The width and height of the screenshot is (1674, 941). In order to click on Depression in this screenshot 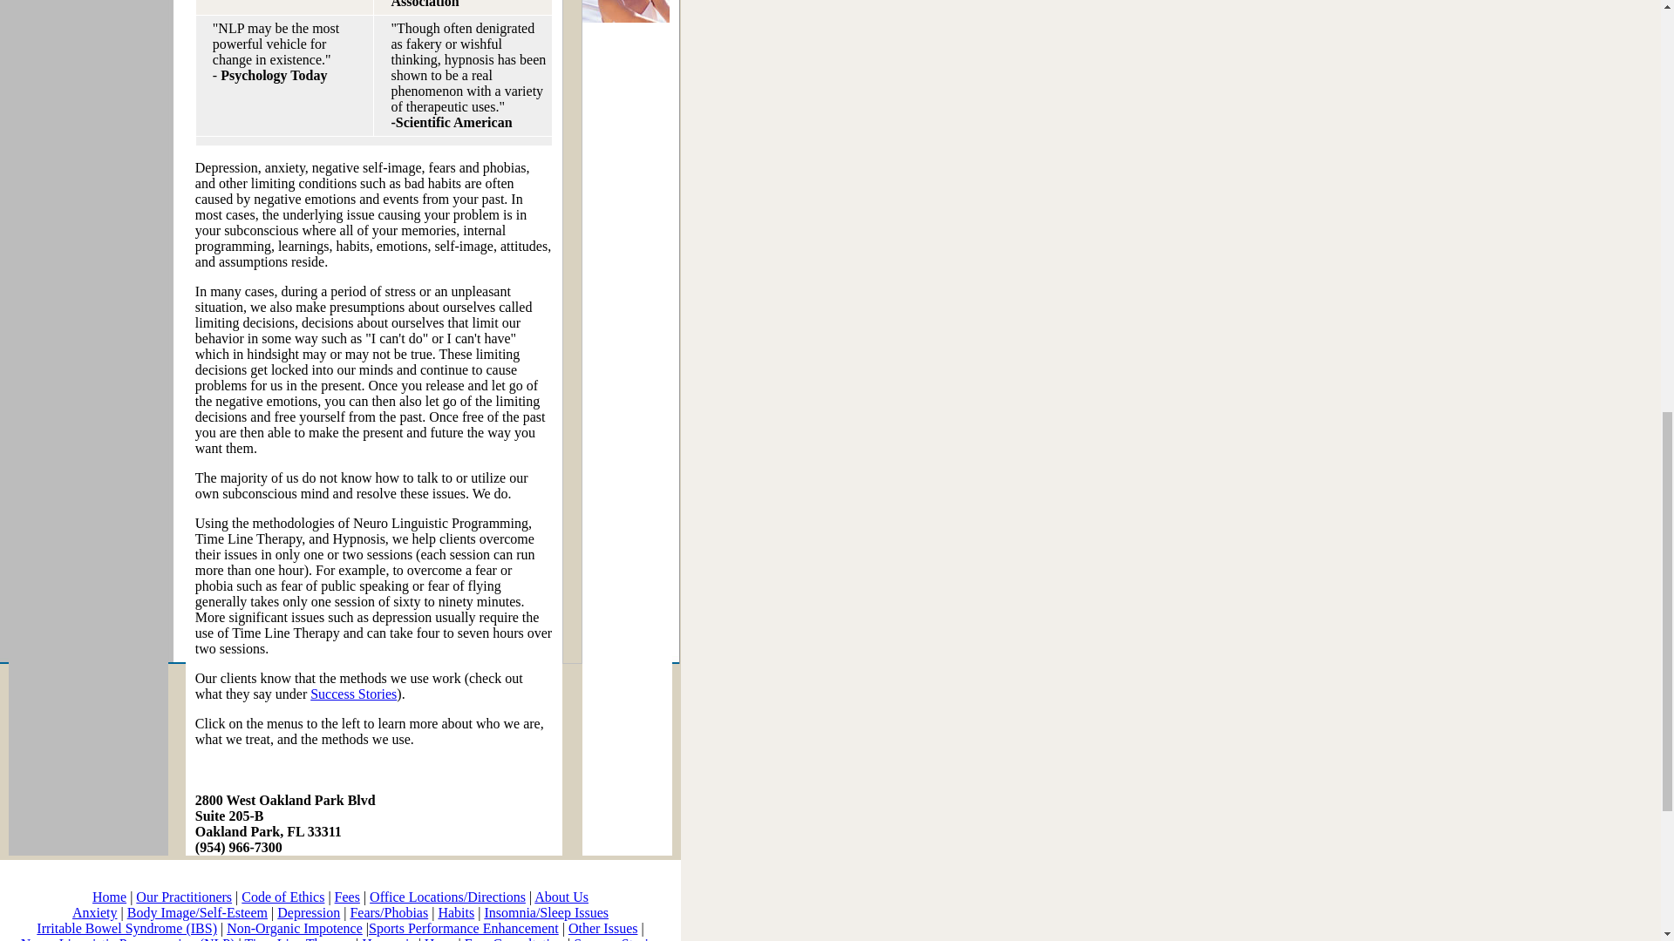, I will do `click(309, 912)`.